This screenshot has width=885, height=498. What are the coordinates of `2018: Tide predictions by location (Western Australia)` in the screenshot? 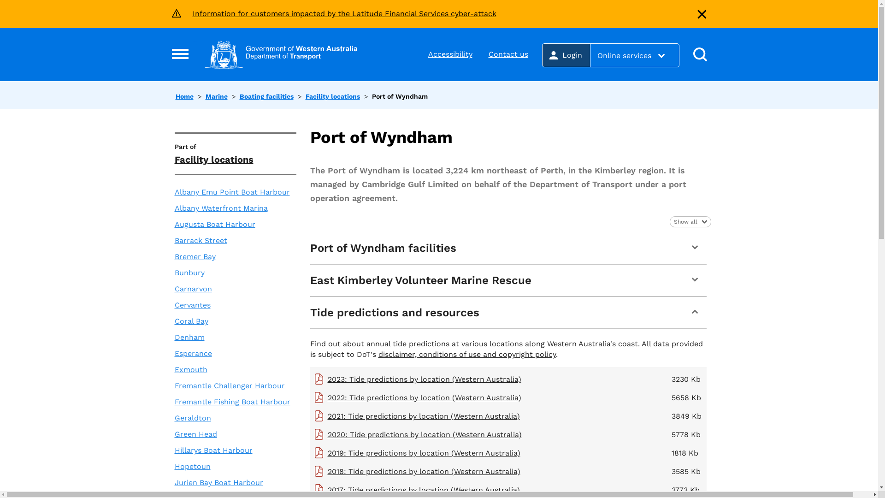 It's located at (424, 471).